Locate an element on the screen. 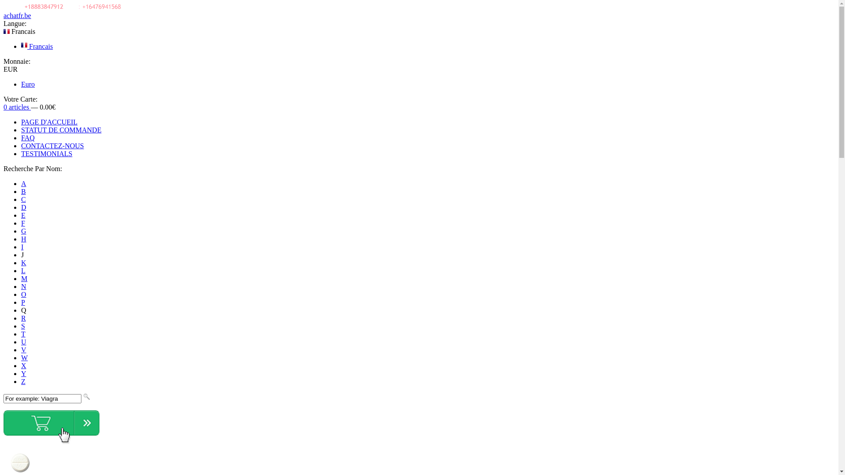 The width and height of the screenshot is (845, 475). PAGE D'ACCUEIL is located at coordinates (49, 122).